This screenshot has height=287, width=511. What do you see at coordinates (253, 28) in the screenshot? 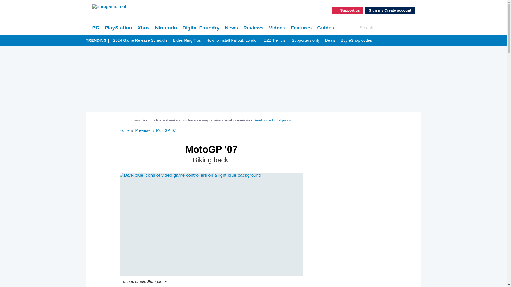
I see `Reviews` at bounding box center [253, 28].